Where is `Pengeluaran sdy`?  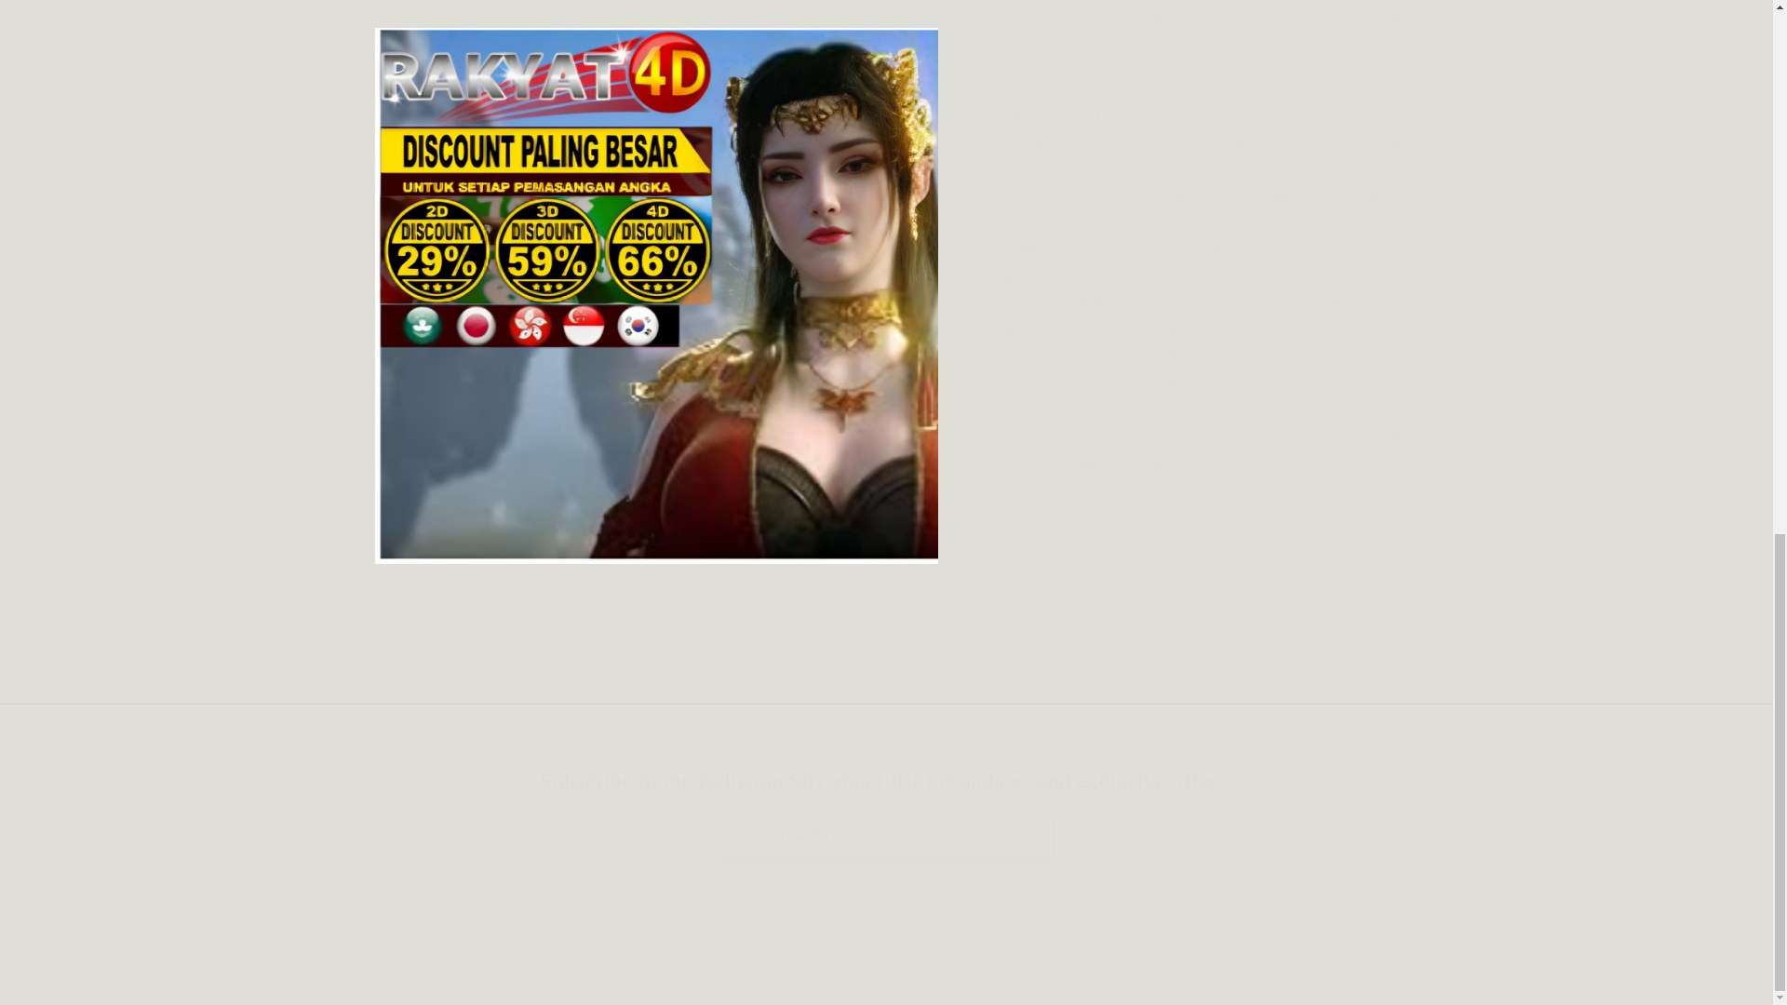 Pengeluaran sdy is located at coordinates (1044, 74).